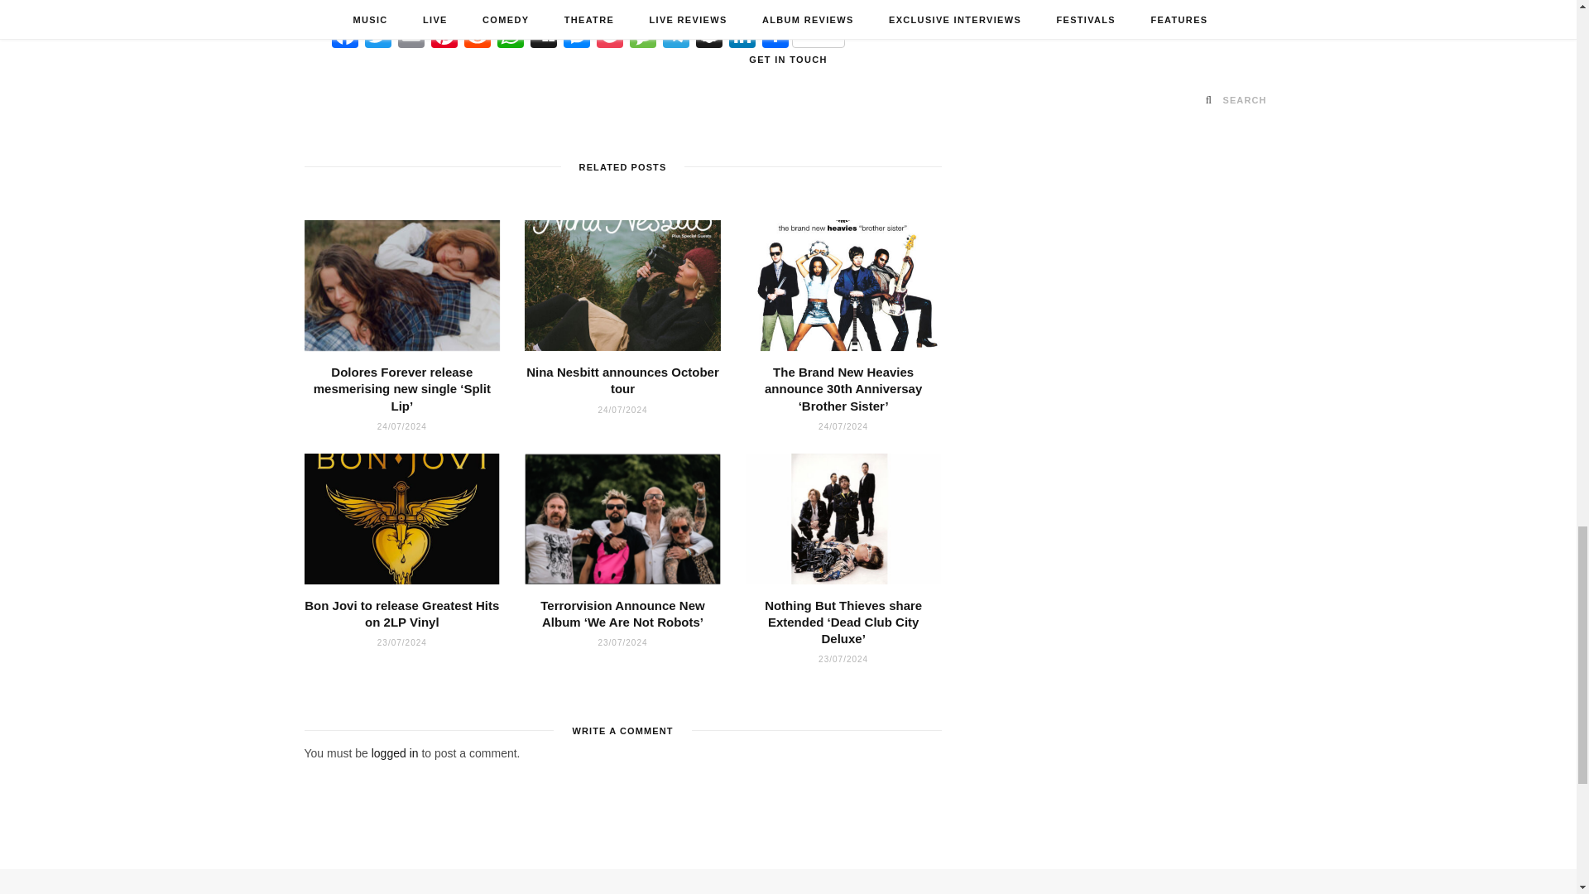 The height and width of the screenshot is (894, 1589). I want to click on Email, so click(410, 36).